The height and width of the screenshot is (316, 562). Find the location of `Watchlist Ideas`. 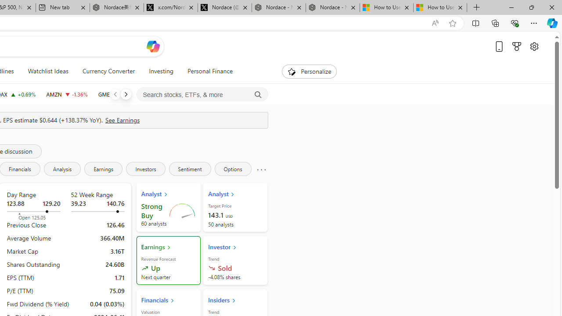

Watchlist Ideas is located at coordinates (48, 71).